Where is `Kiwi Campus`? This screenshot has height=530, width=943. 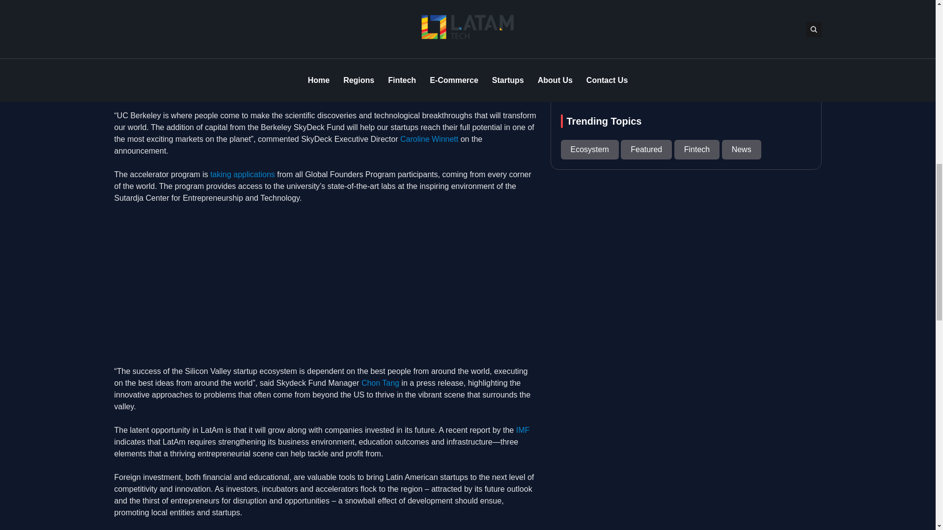
Kiwi Campus is located at coordinates (137, 80).